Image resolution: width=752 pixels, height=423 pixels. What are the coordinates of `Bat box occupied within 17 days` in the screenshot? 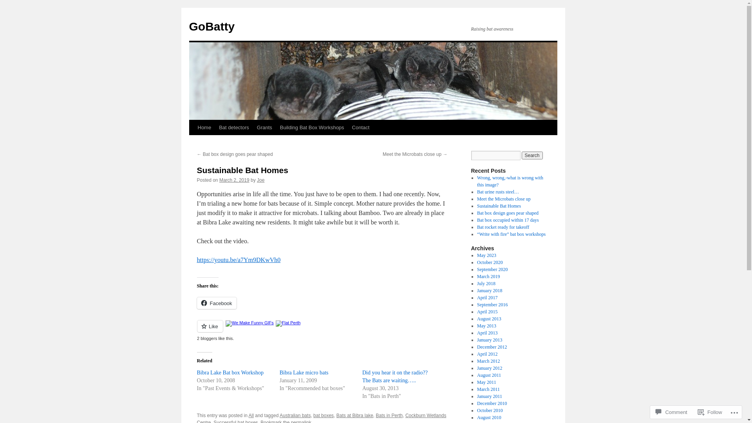 It's located at (508, 220).